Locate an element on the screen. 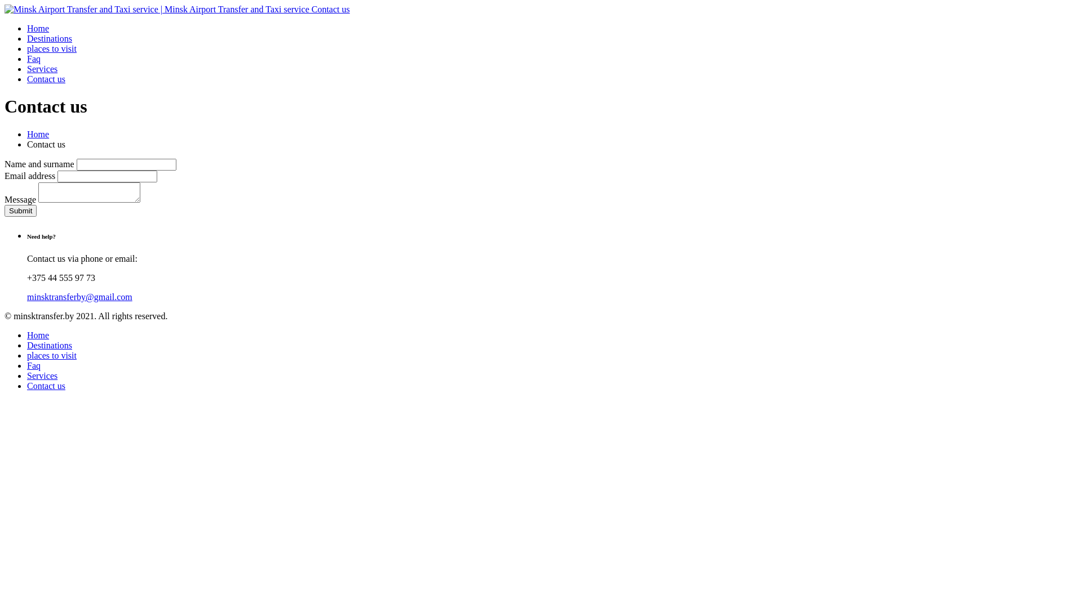  Home is located at coordinates (38, 134).